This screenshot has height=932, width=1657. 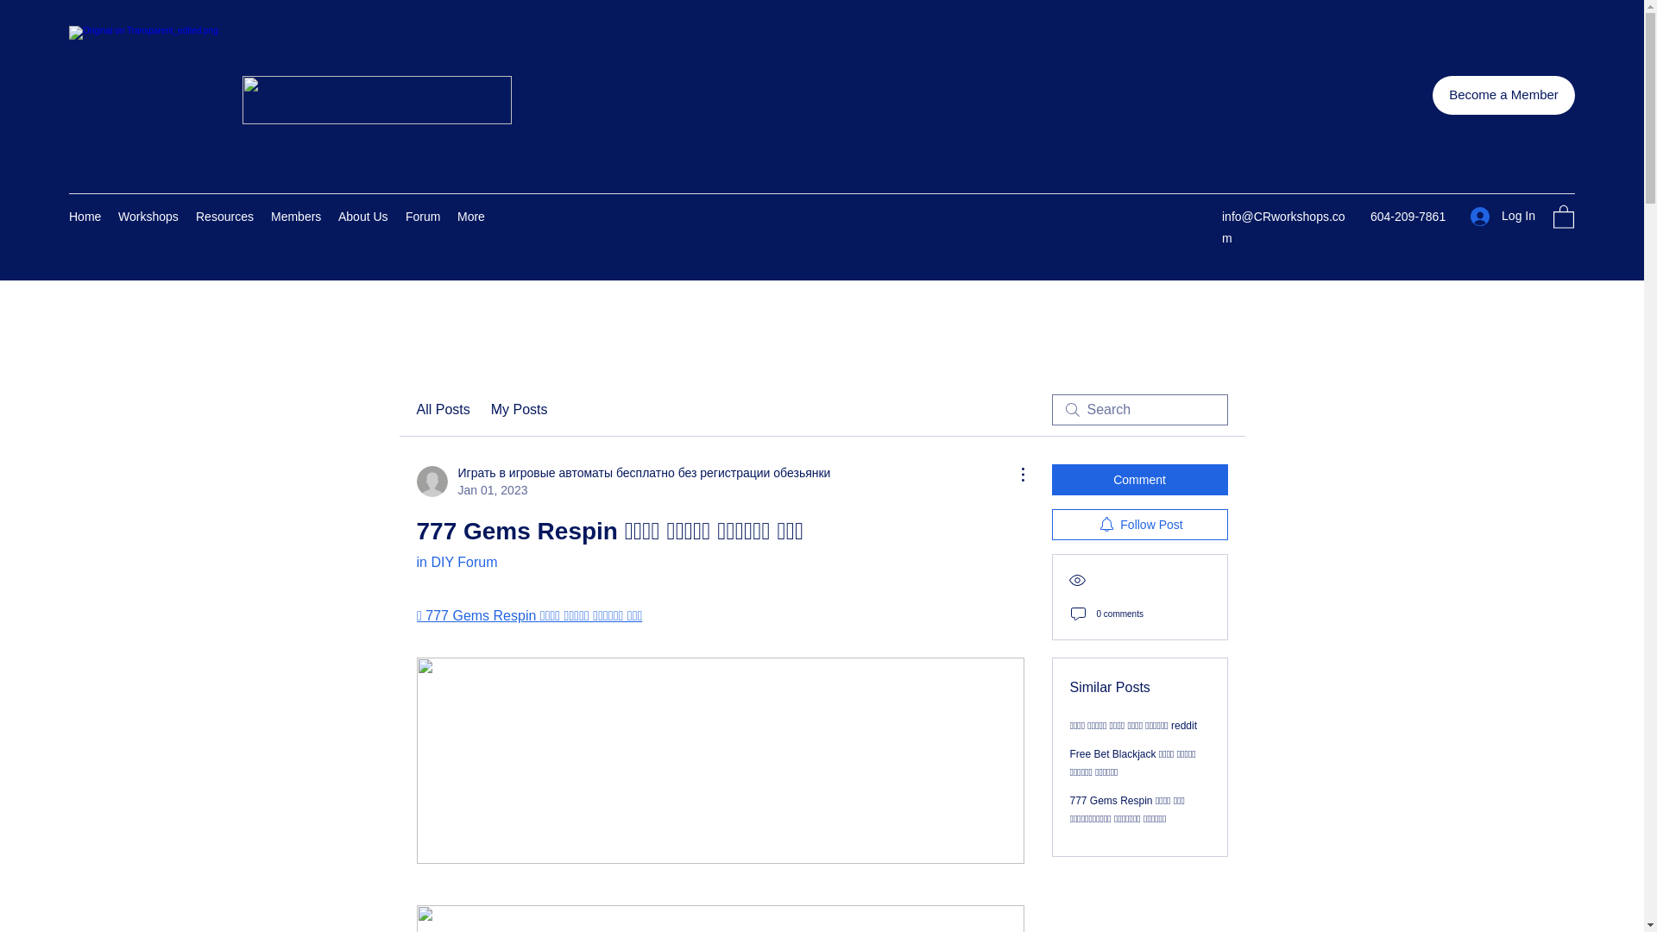 I want to click on Become a Member, so click(x=1503, y=95).